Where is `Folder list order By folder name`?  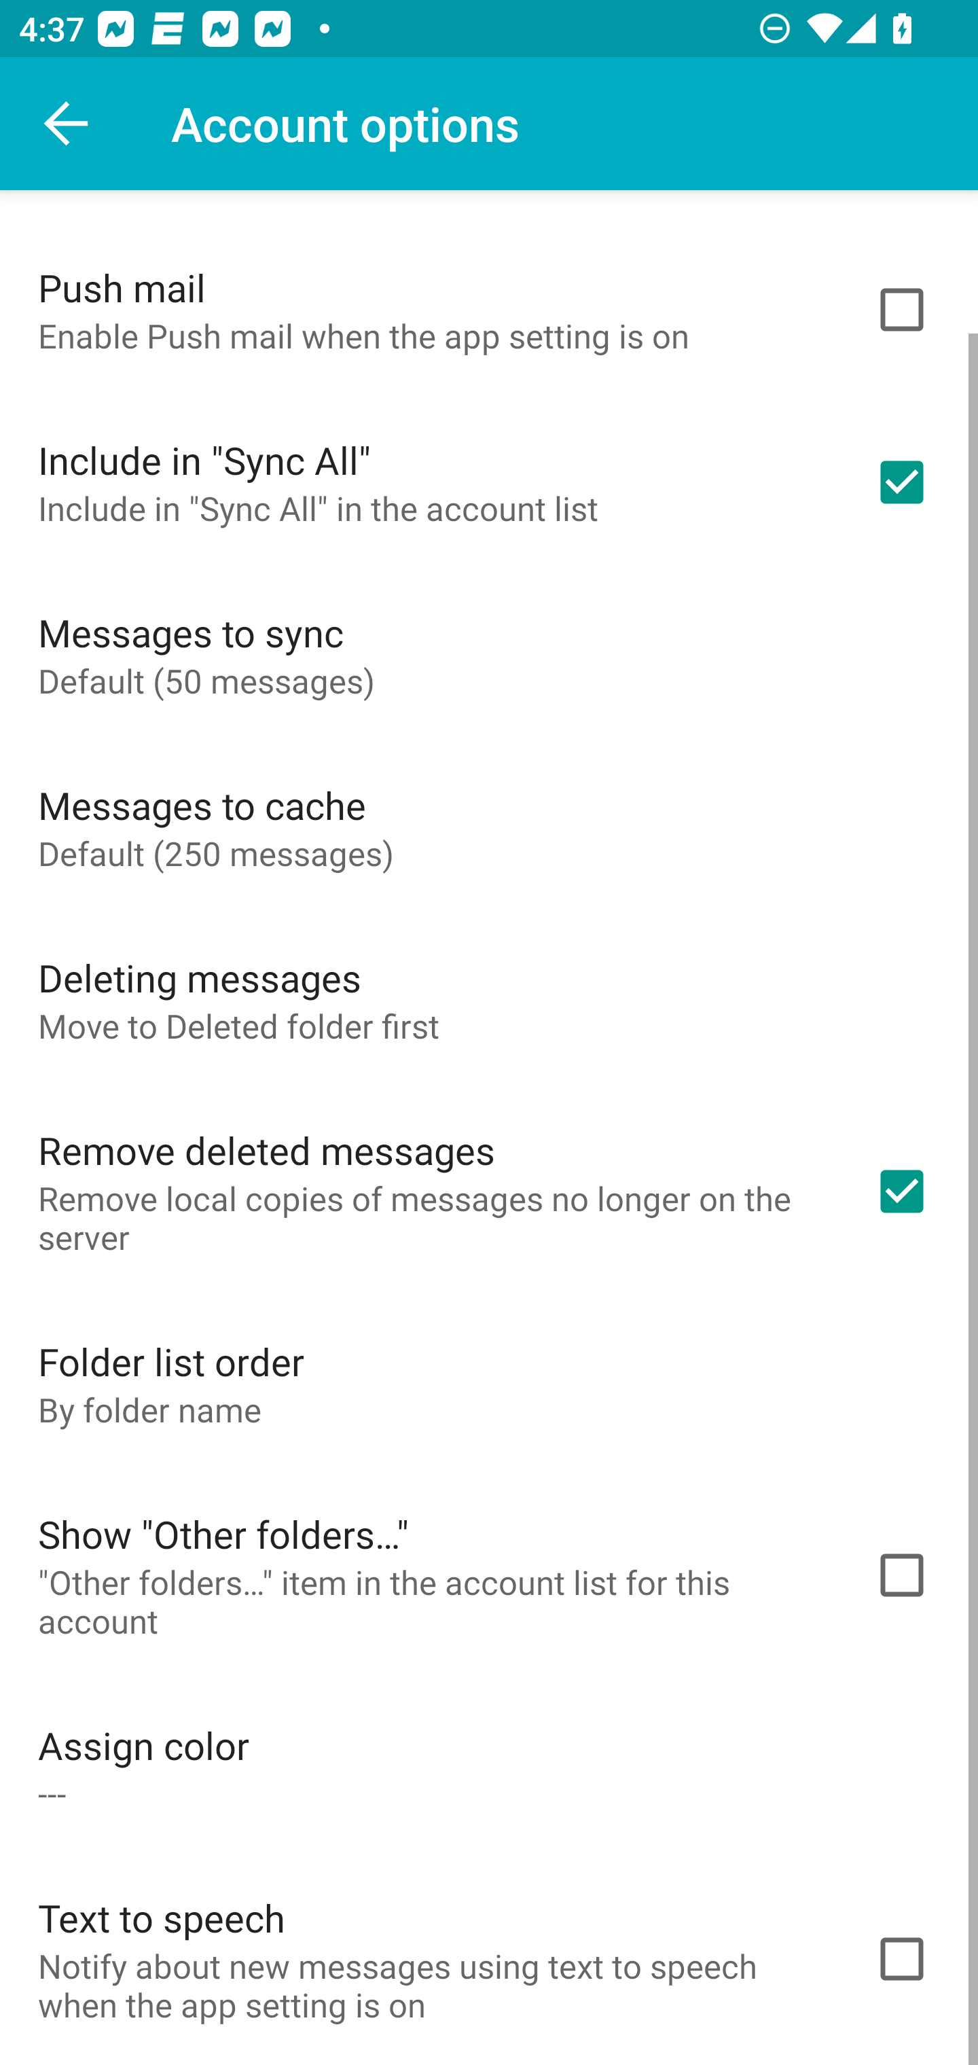 Folder list order By folder name is located at coordinates (489, 1383).